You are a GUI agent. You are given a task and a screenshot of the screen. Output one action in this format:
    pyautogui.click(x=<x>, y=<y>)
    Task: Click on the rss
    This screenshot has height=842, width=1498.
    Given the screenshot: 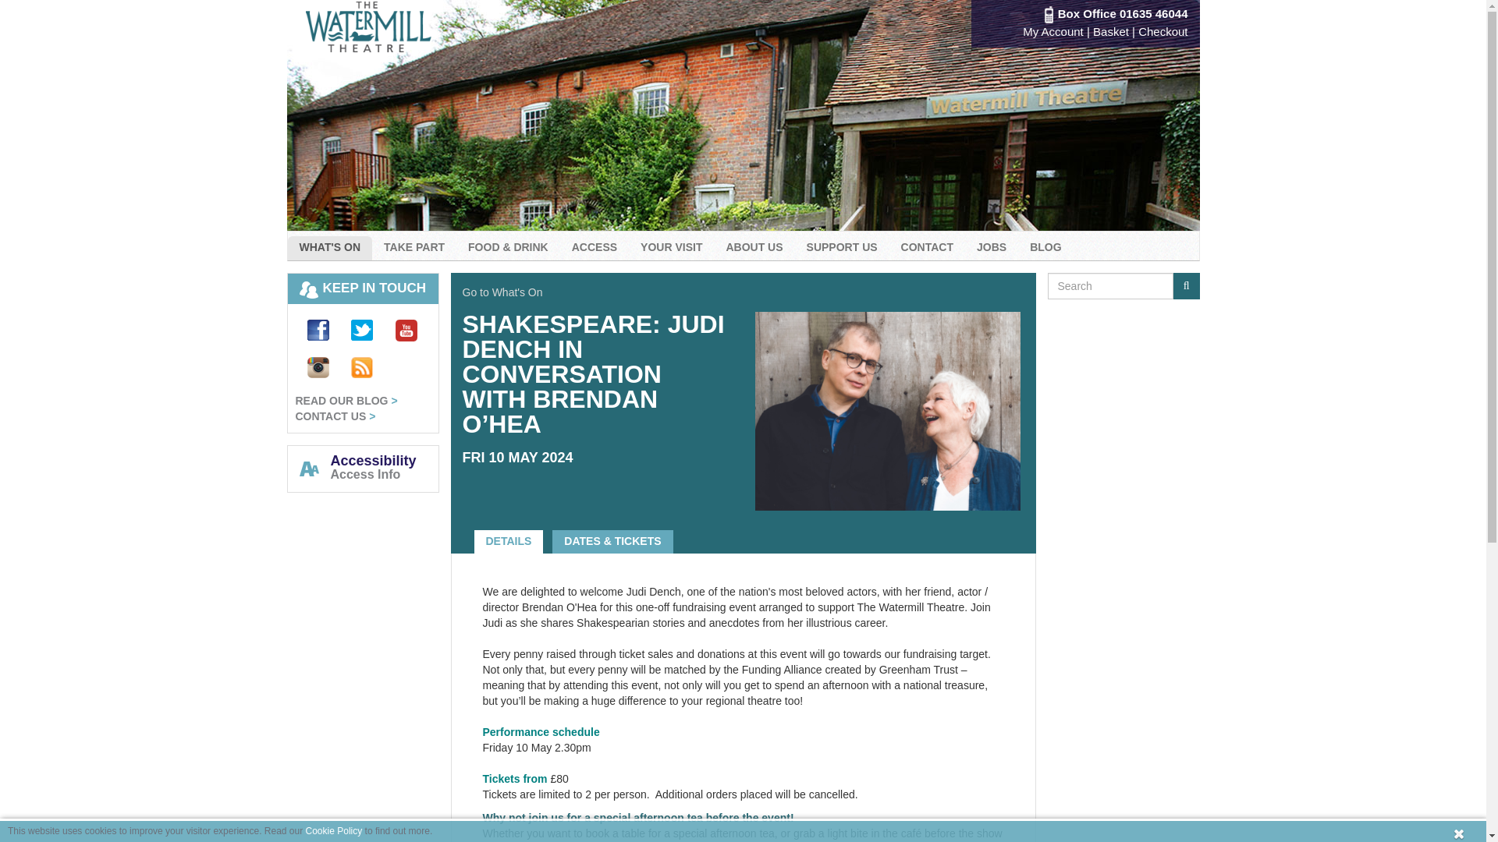 What is the action you would take?
    pyautogui.click(x=352, y=374)
    